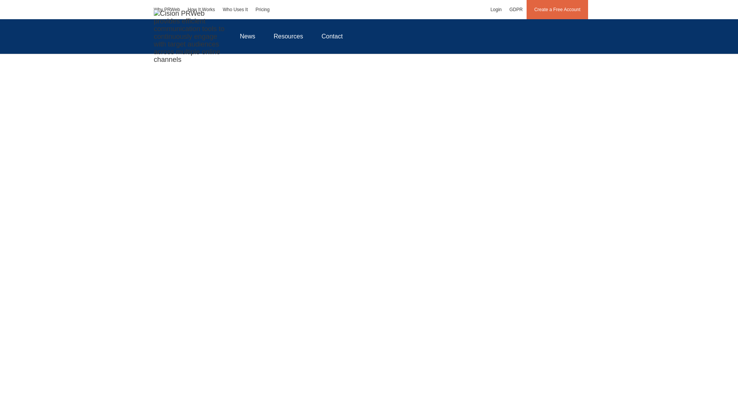  Describe the element at coordinates (516, 9) in the screenshot. I see `GDPR` at that location.